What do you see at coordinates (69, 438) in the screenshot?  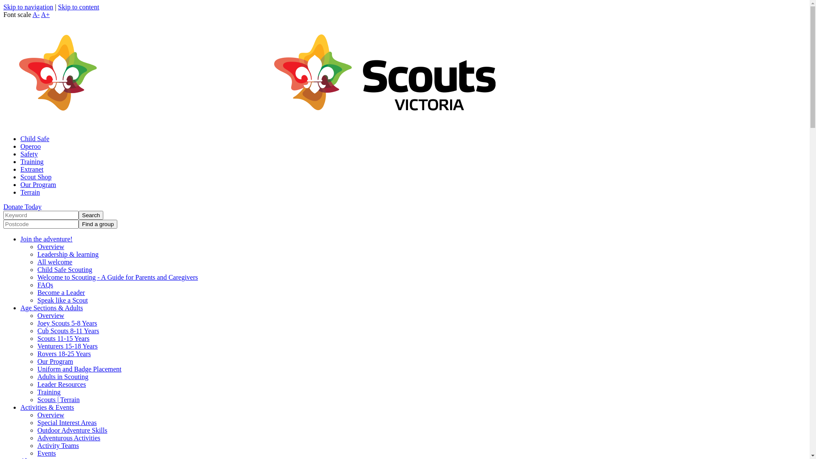 I see `Adventurous Activities` at bounding box center [69, 438].